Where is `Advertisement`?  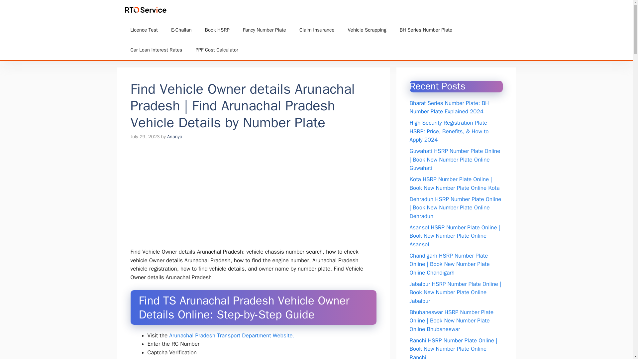
Advertisement is located at coordinates (260, 198).